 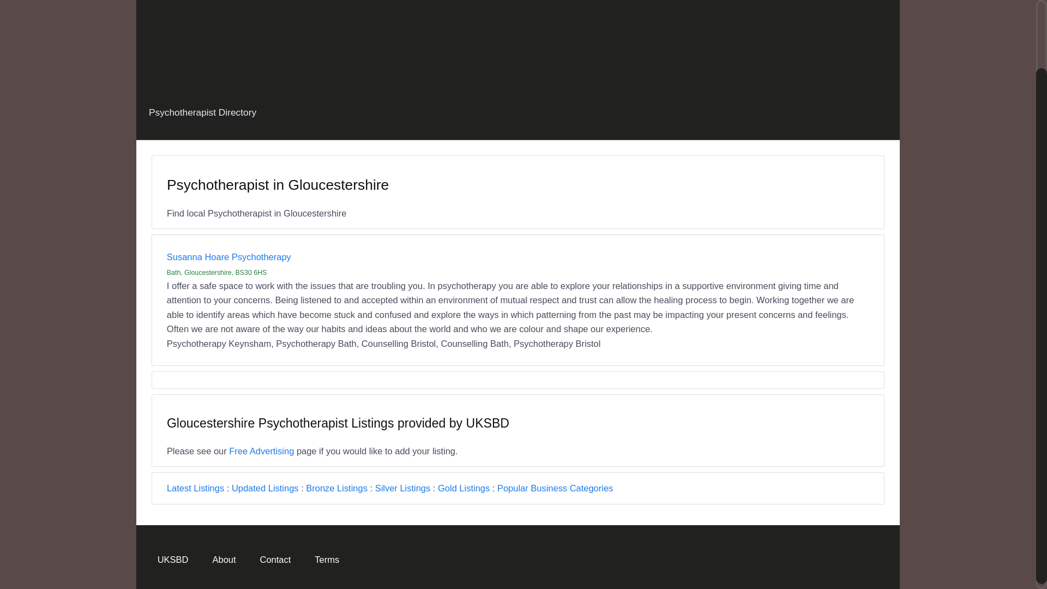 What do you see at coordinates (555, 488) in the screenshot?
I see `Popular Business Categories` at bounding box center [555, 488].